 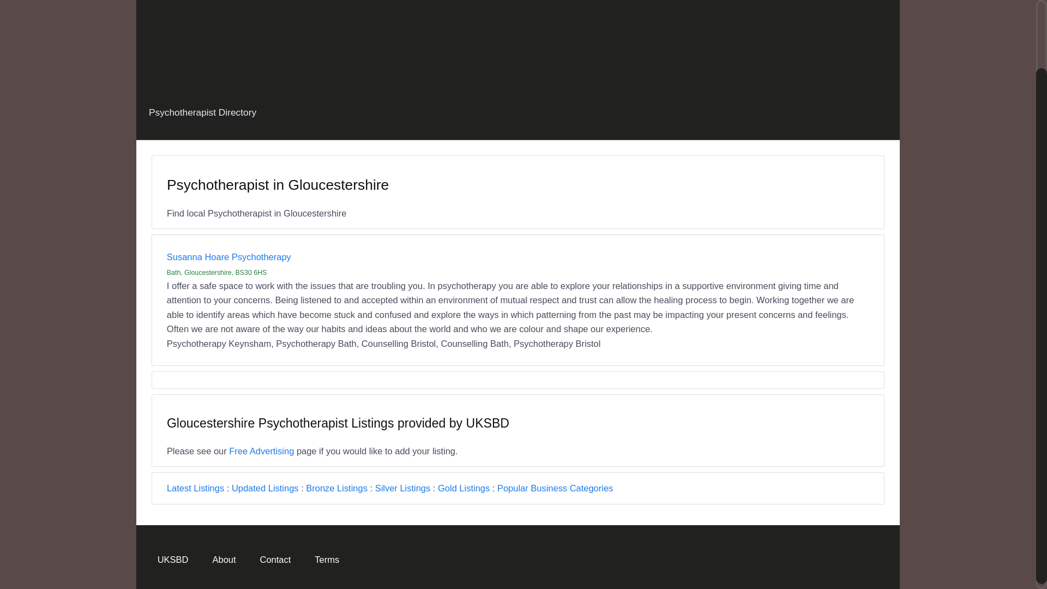 What do you see at coordinates (555, 488) in the screenshot?
I see `Popular Business Categories` at bounding box center [555, 488].